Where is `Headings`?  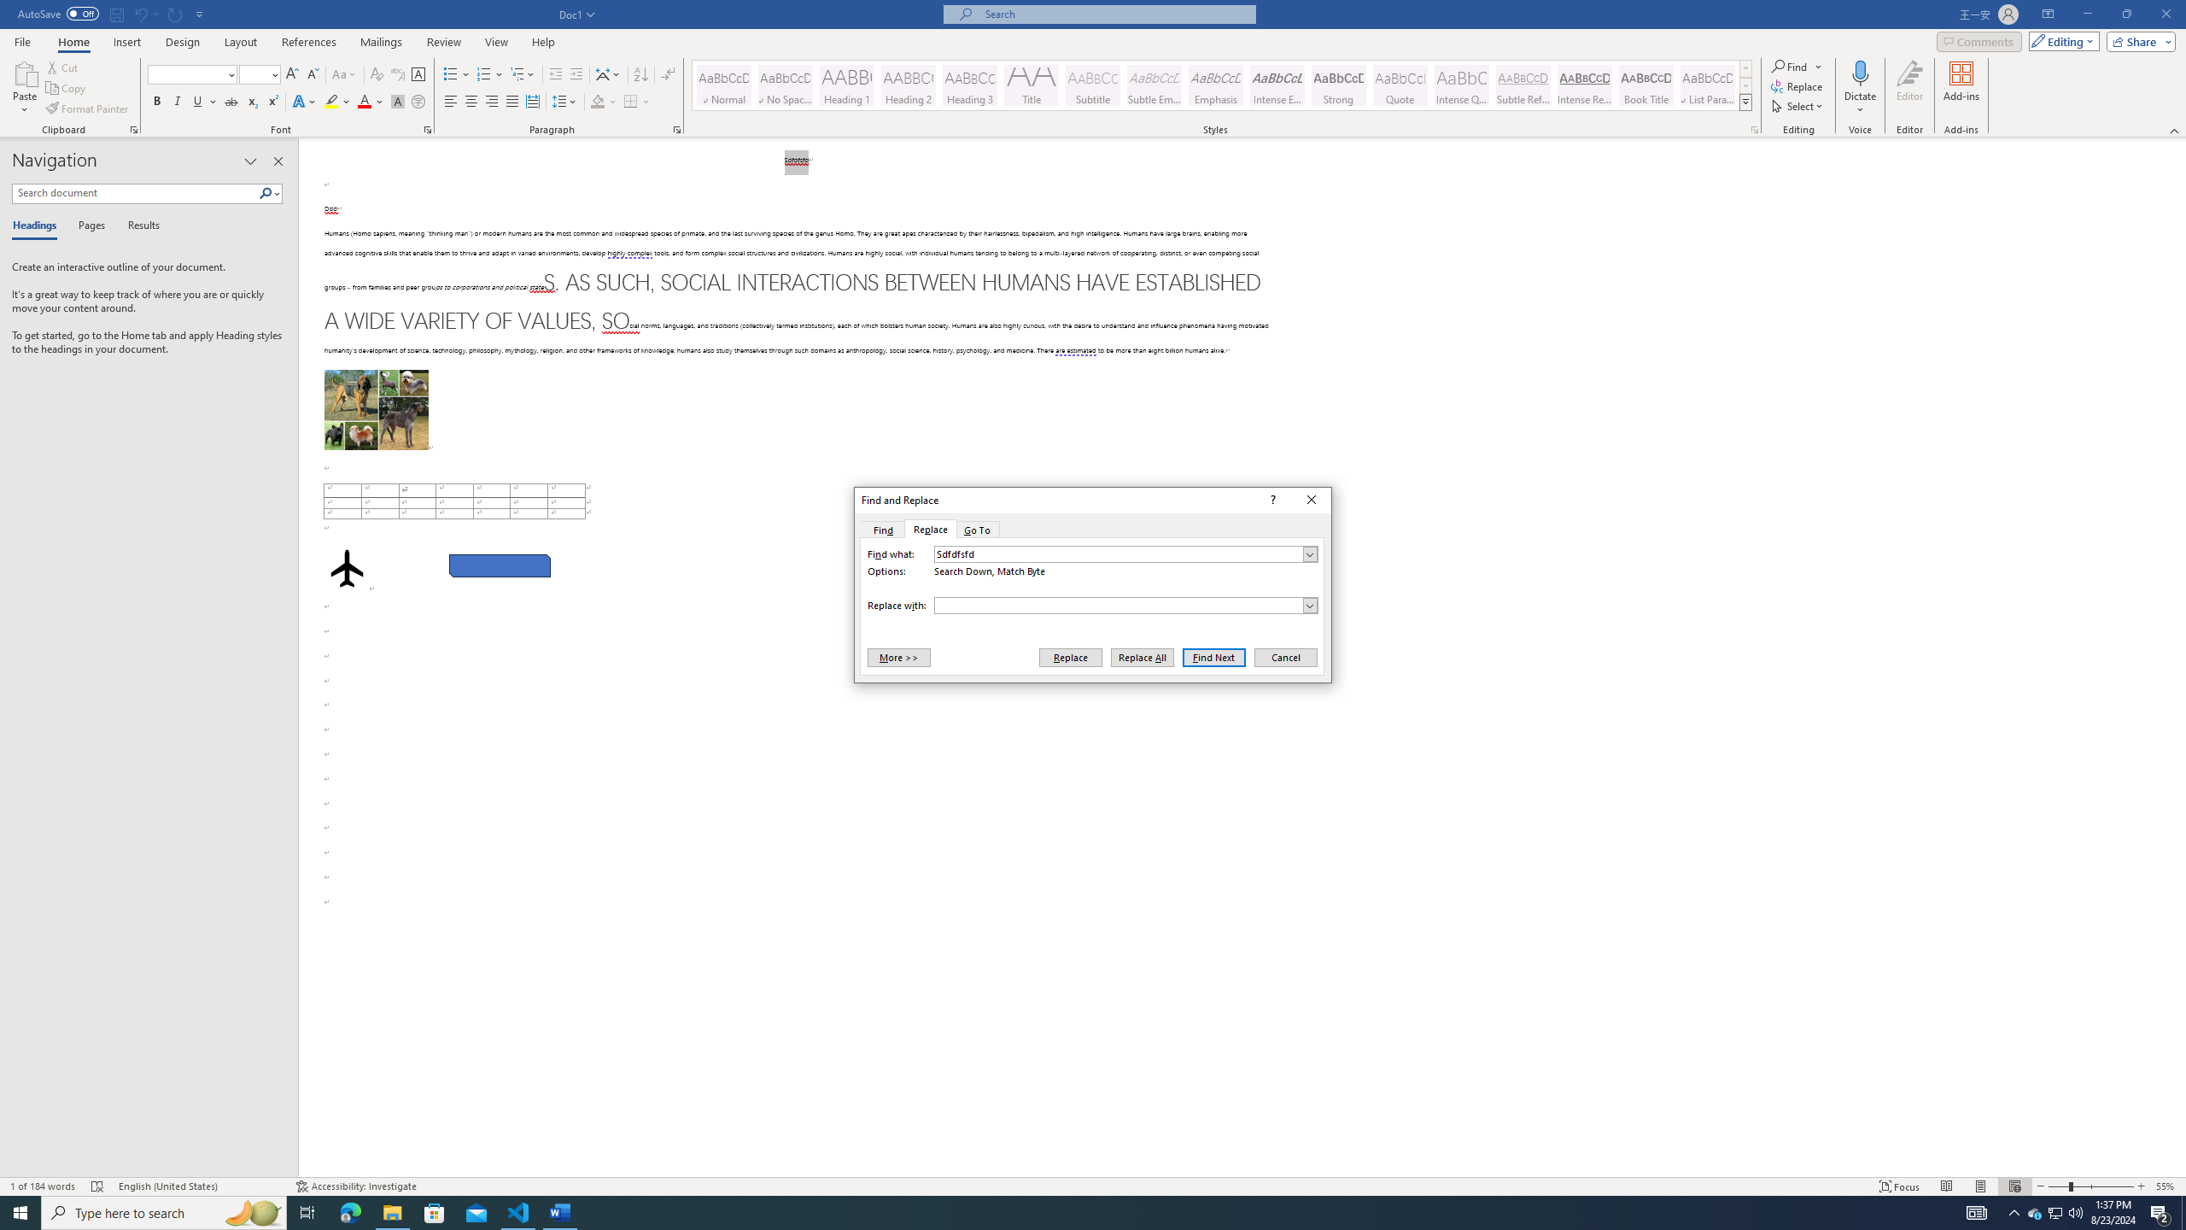
Headings is located at coordinates (38, 226).